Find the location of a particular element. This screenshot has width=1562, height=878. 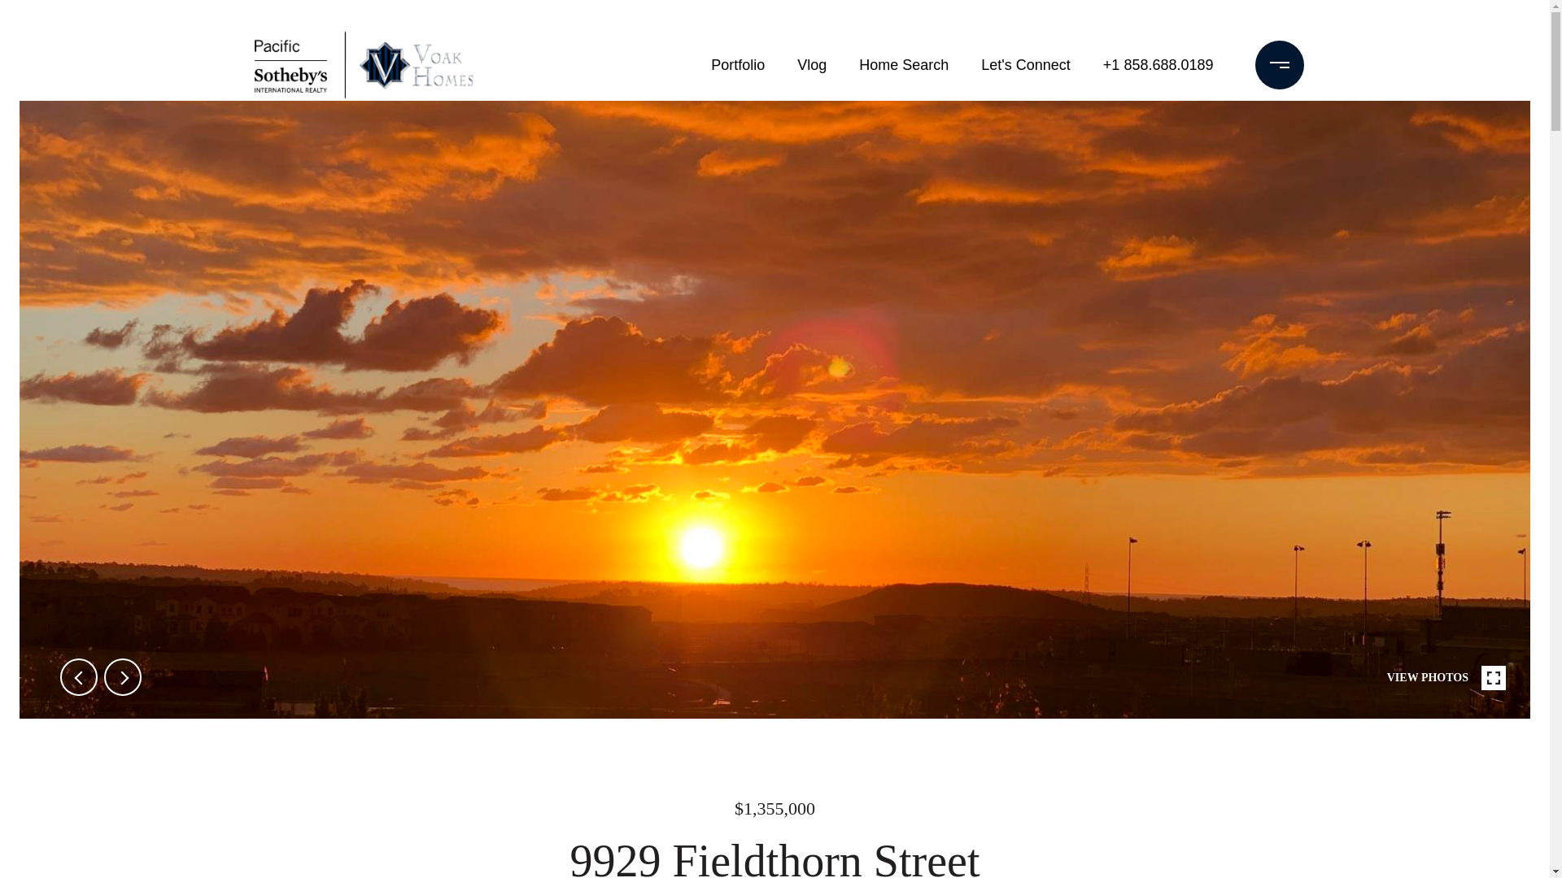

next is located at coordinates (123, 677).